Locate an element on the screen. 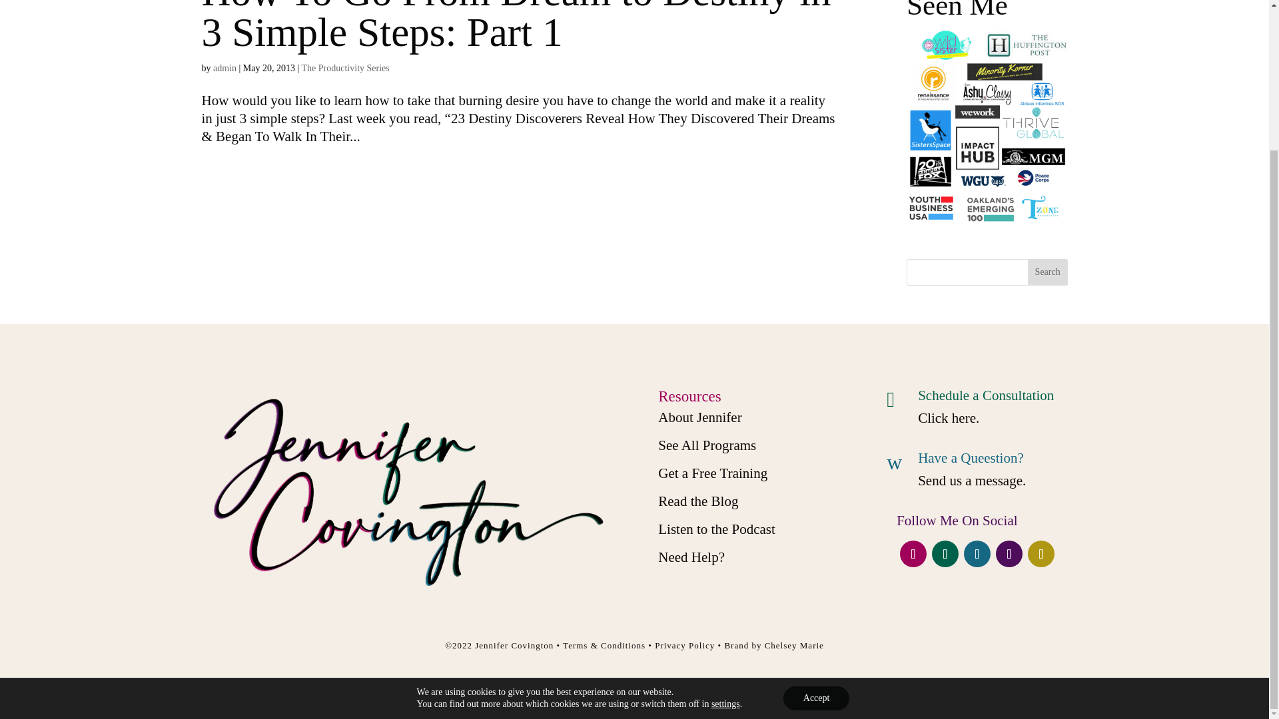  Stacked Logo is located at coordinates (405, 491).